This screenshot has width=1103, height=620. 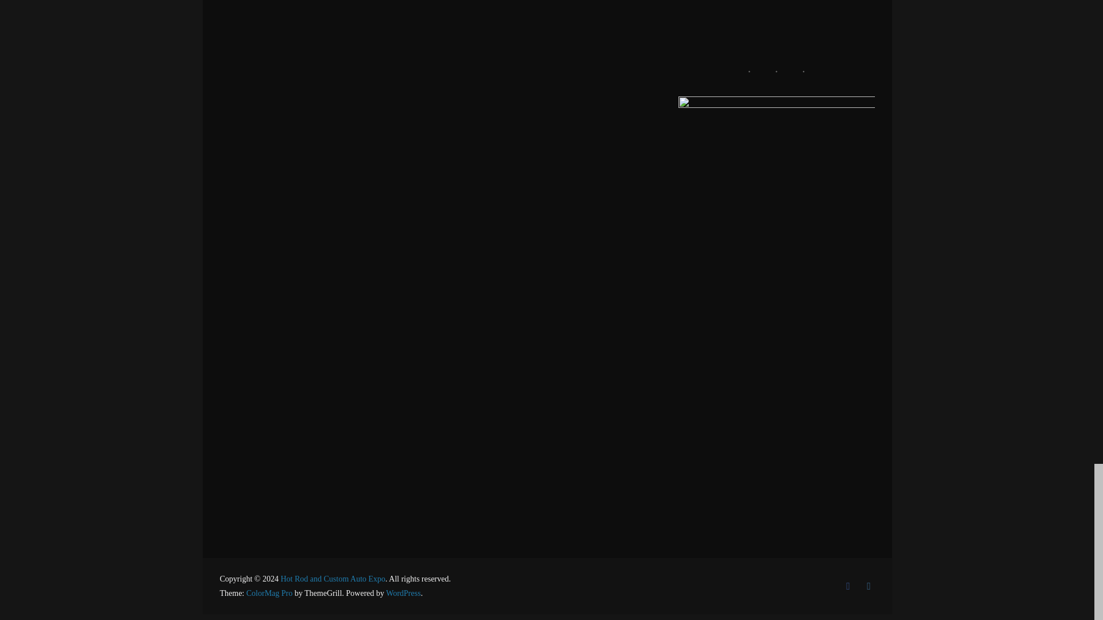 I want to click on WordPress, so click(x=403, y=594).